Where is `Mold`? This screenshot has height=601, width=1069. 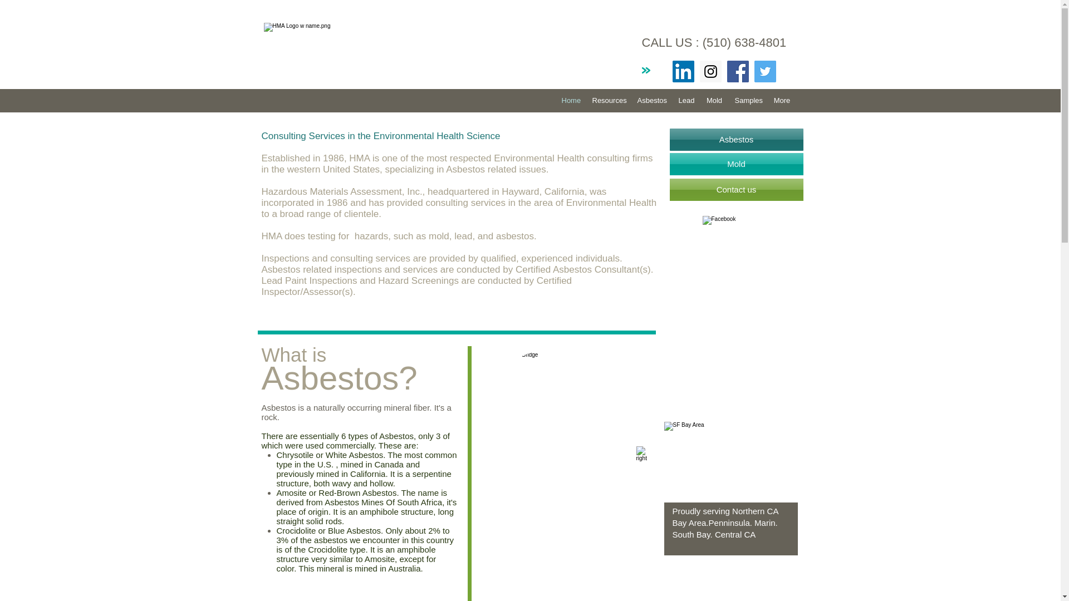 Mold is located at coordinates (714, 100).